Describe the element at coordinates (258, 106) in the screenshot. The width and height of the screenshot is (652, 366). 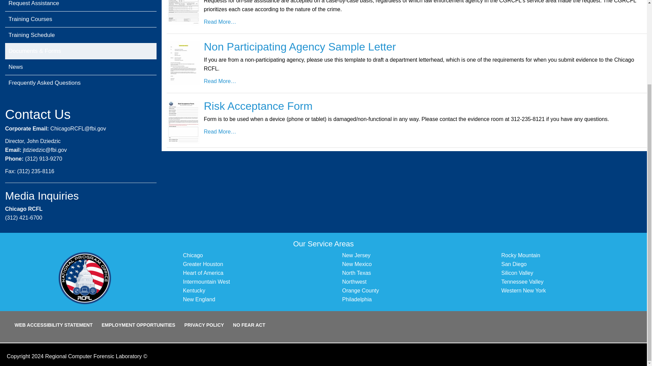
I see `Risk Acceptance Form` at that location.